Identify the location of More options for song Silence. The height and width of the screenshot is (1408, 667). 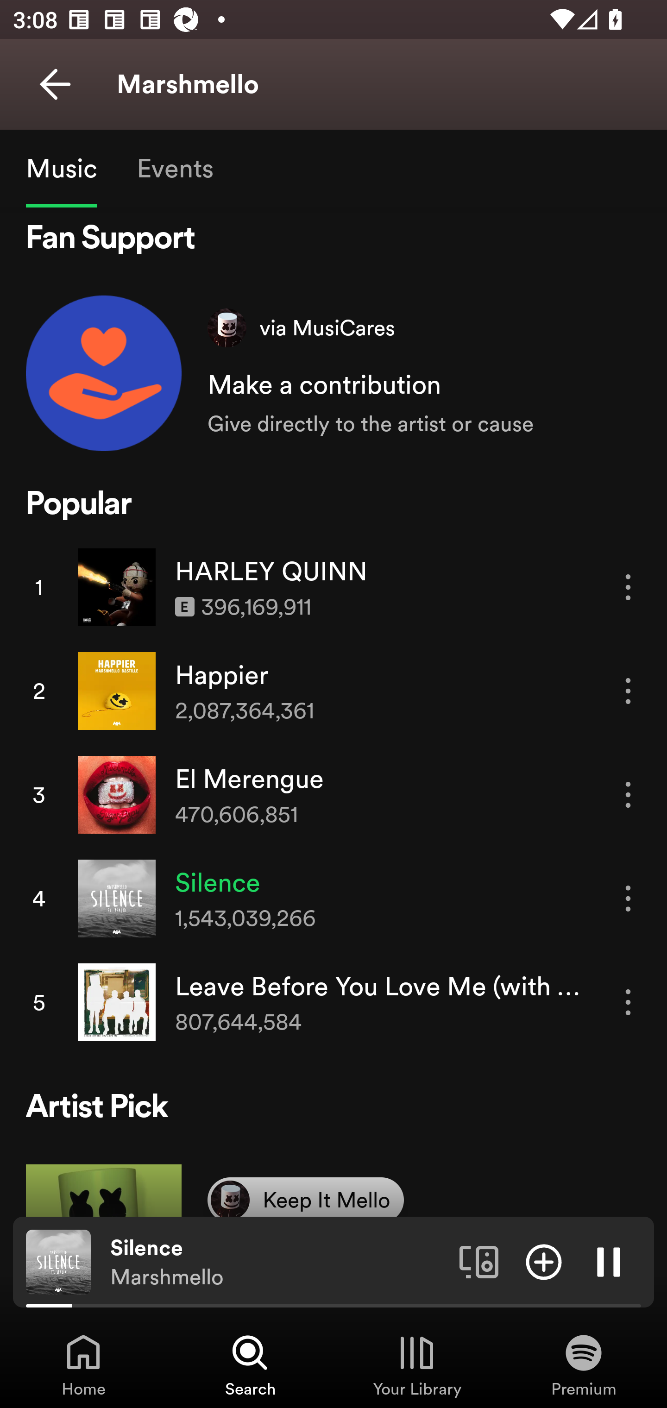
(628, 899).